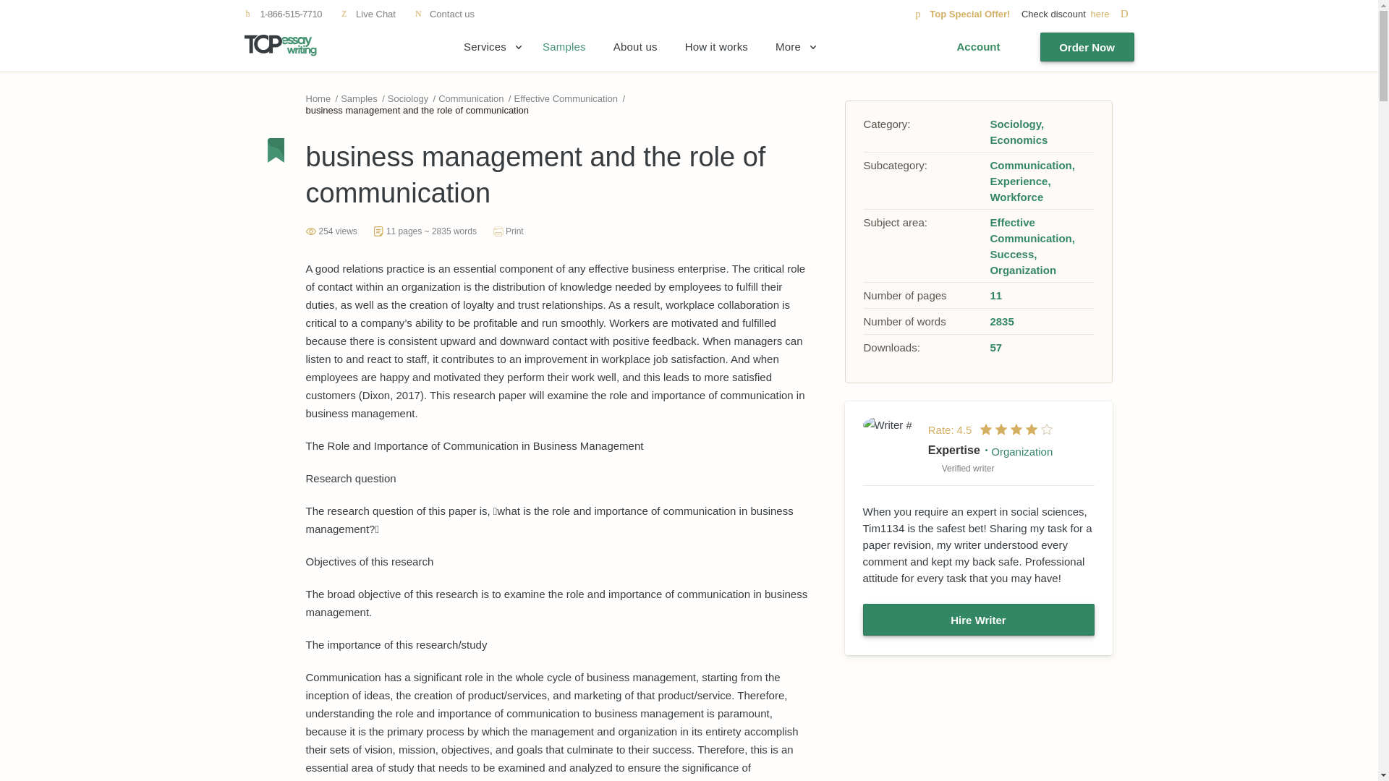 The image size is (1389, 781). I want to click on Print, so click(508, 231).